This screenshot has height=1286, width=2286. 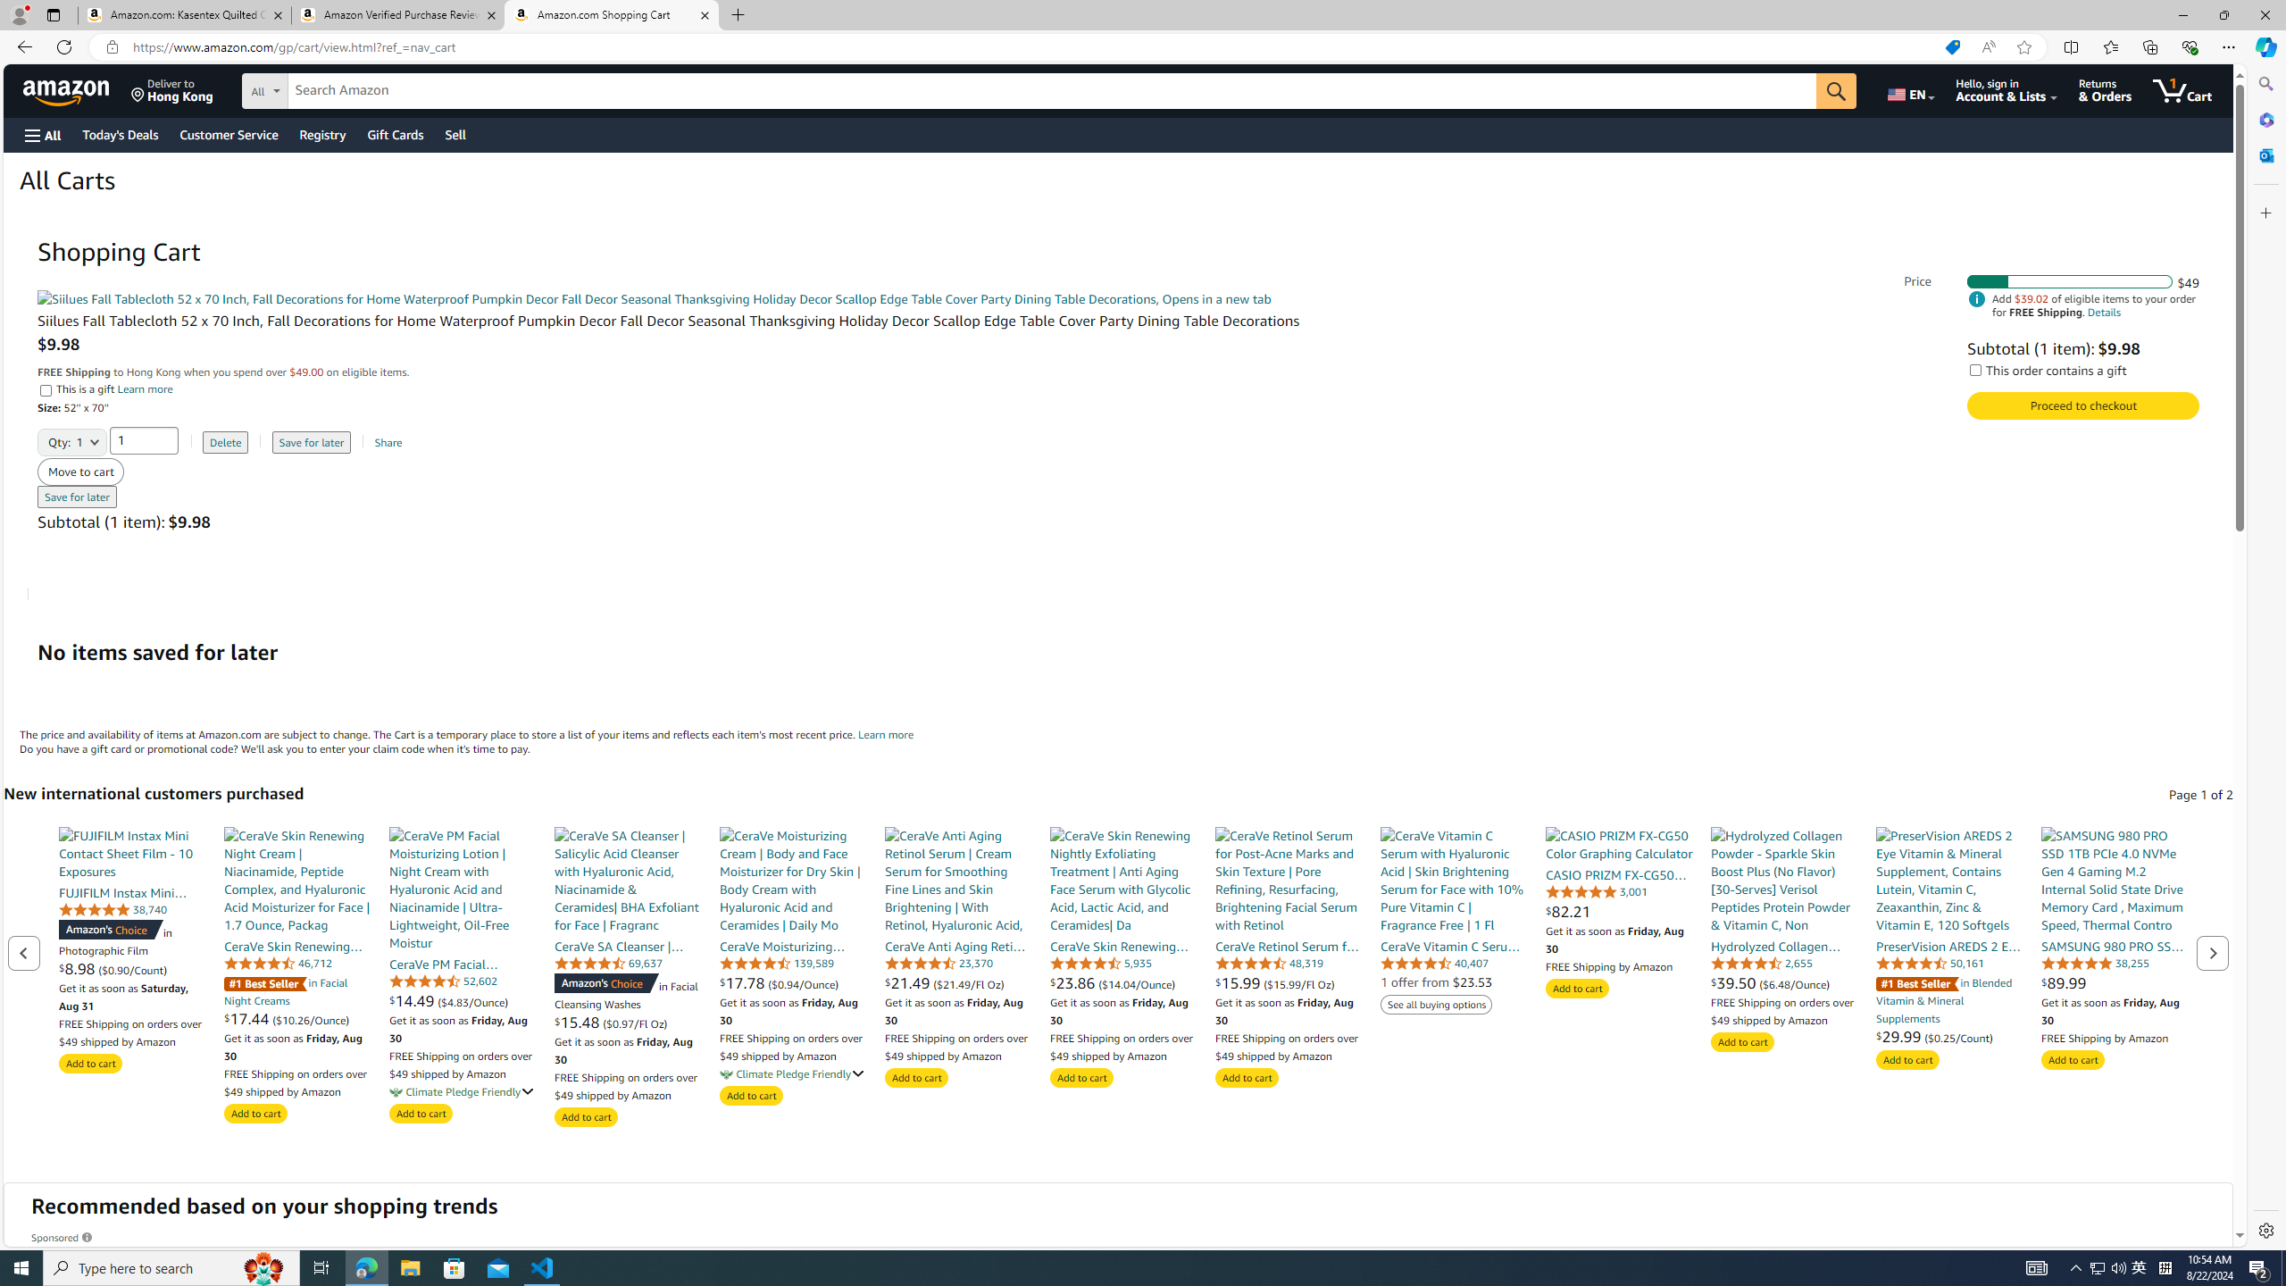 I want to click on Next page, so click(x=2213, y=952).